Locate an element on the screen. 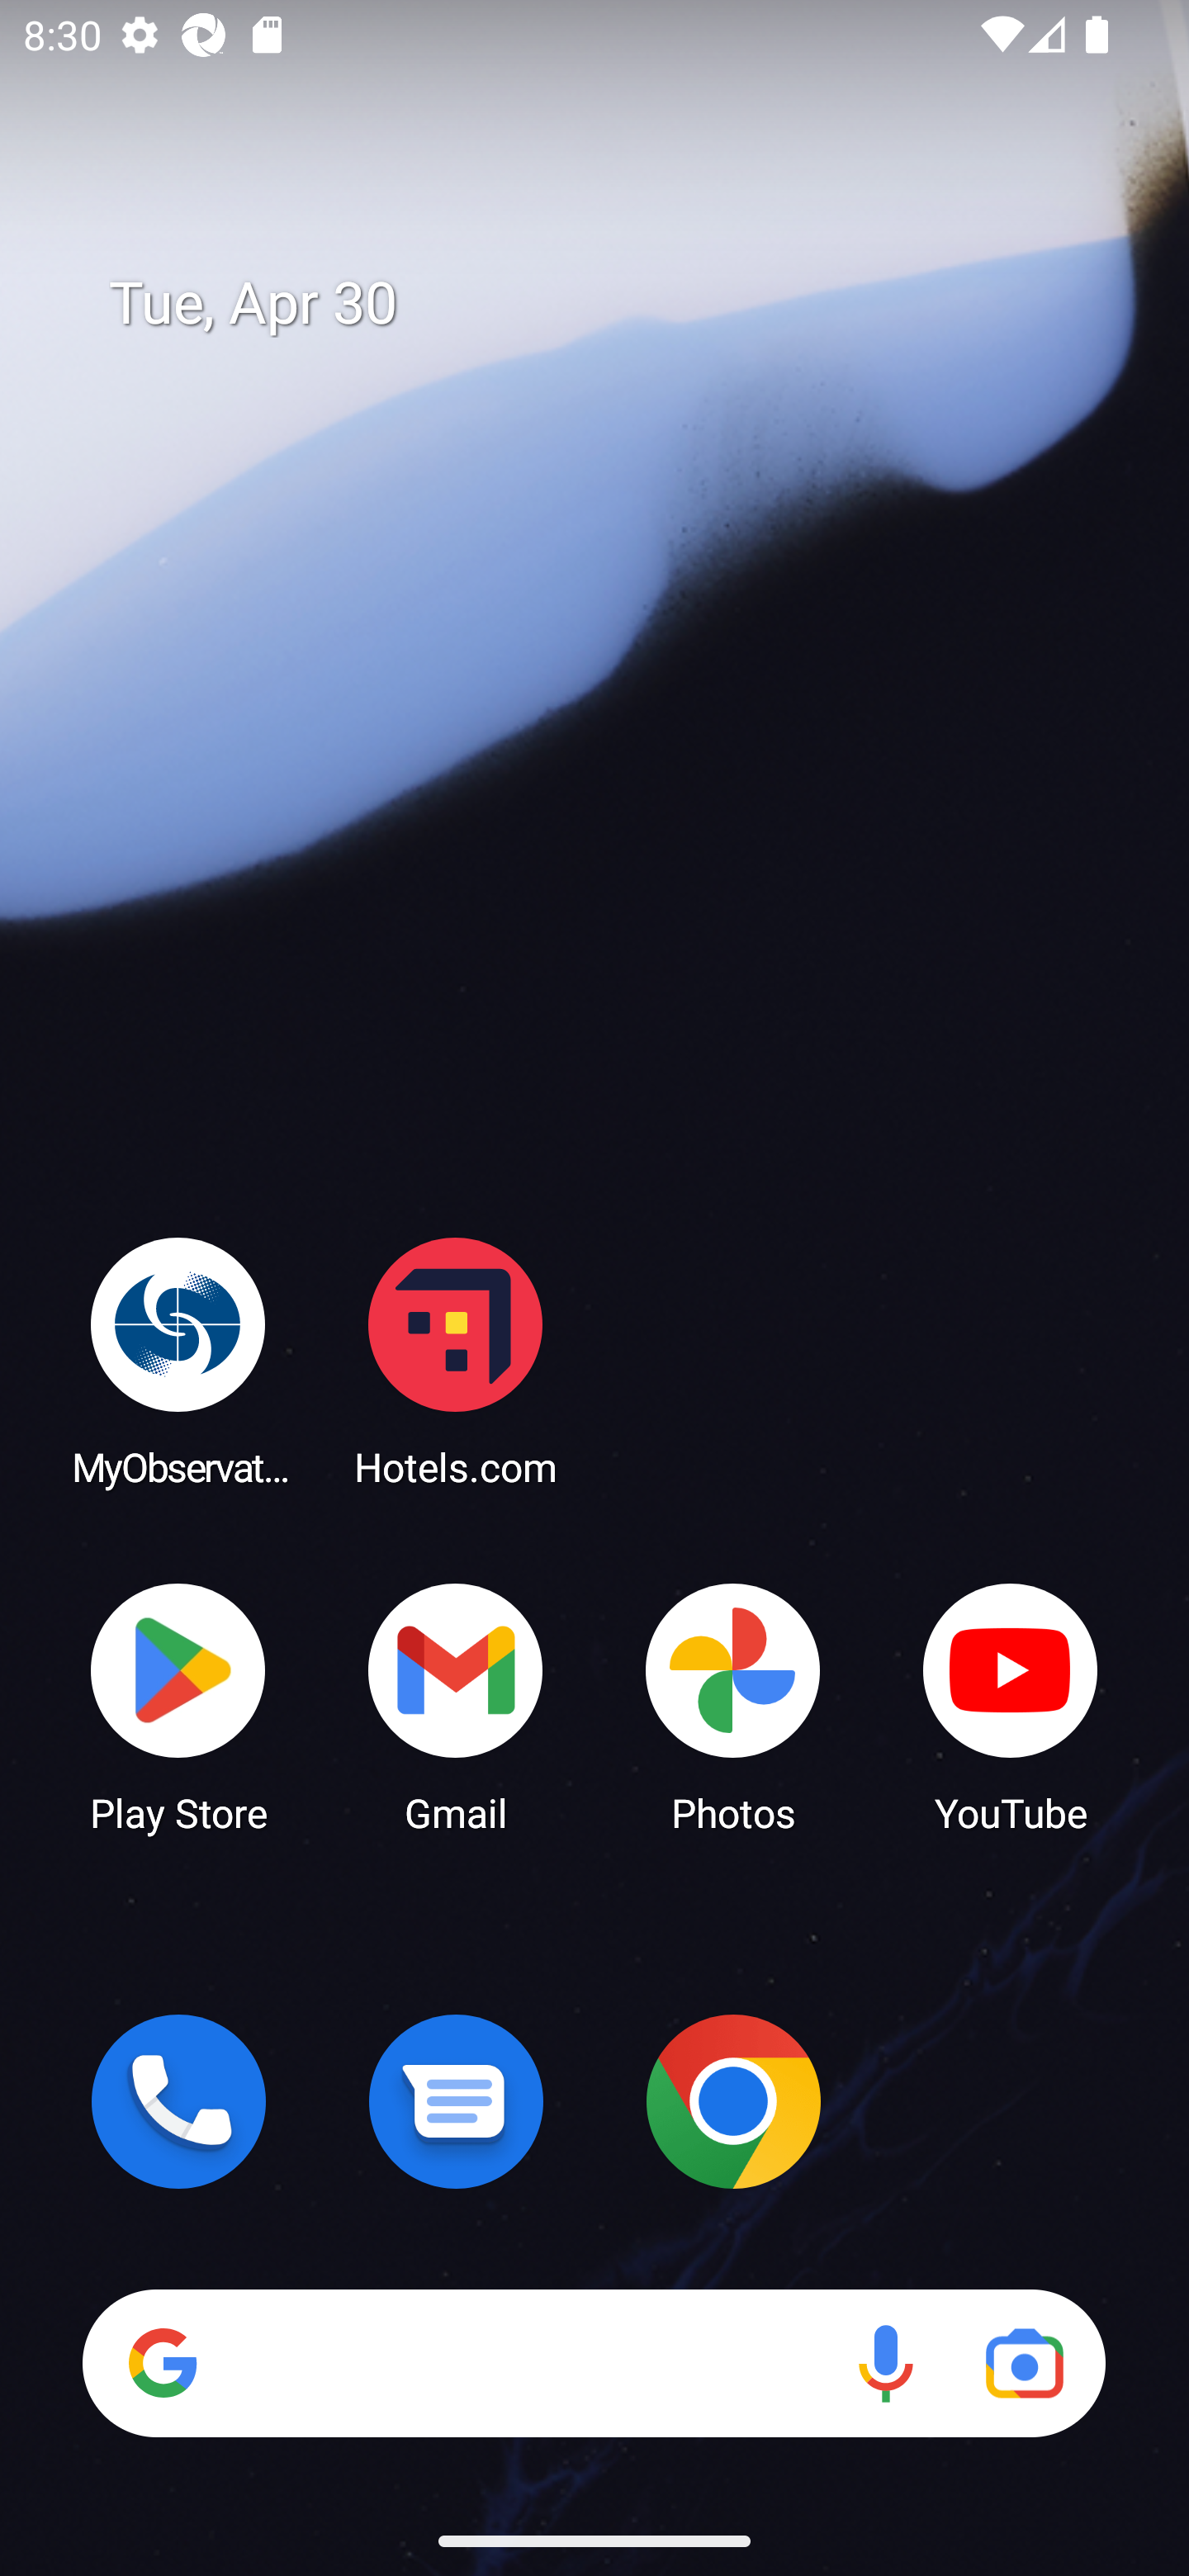 The image size is (1189, 2576). Voice search is located at coordinates (885, 2363).